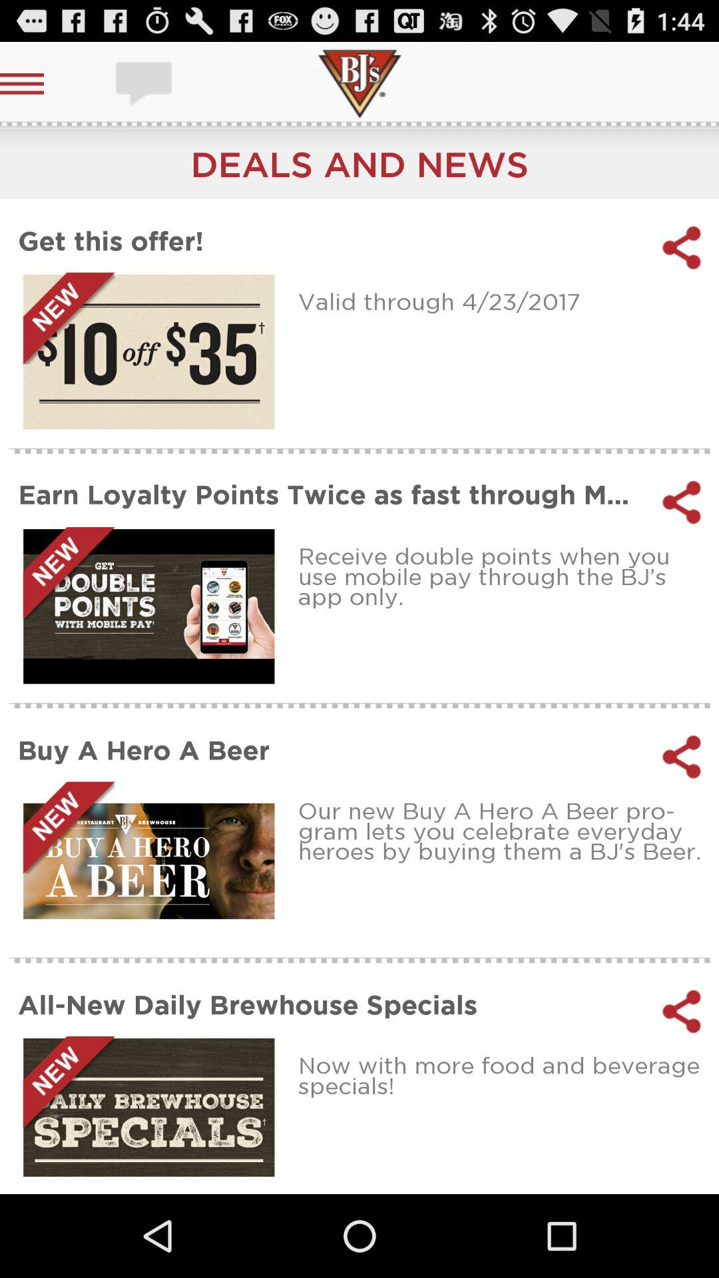  What do you see at coordinates (682, 502) in the screenshot?
I see `shareing icone` at bounding box center [682, 502].